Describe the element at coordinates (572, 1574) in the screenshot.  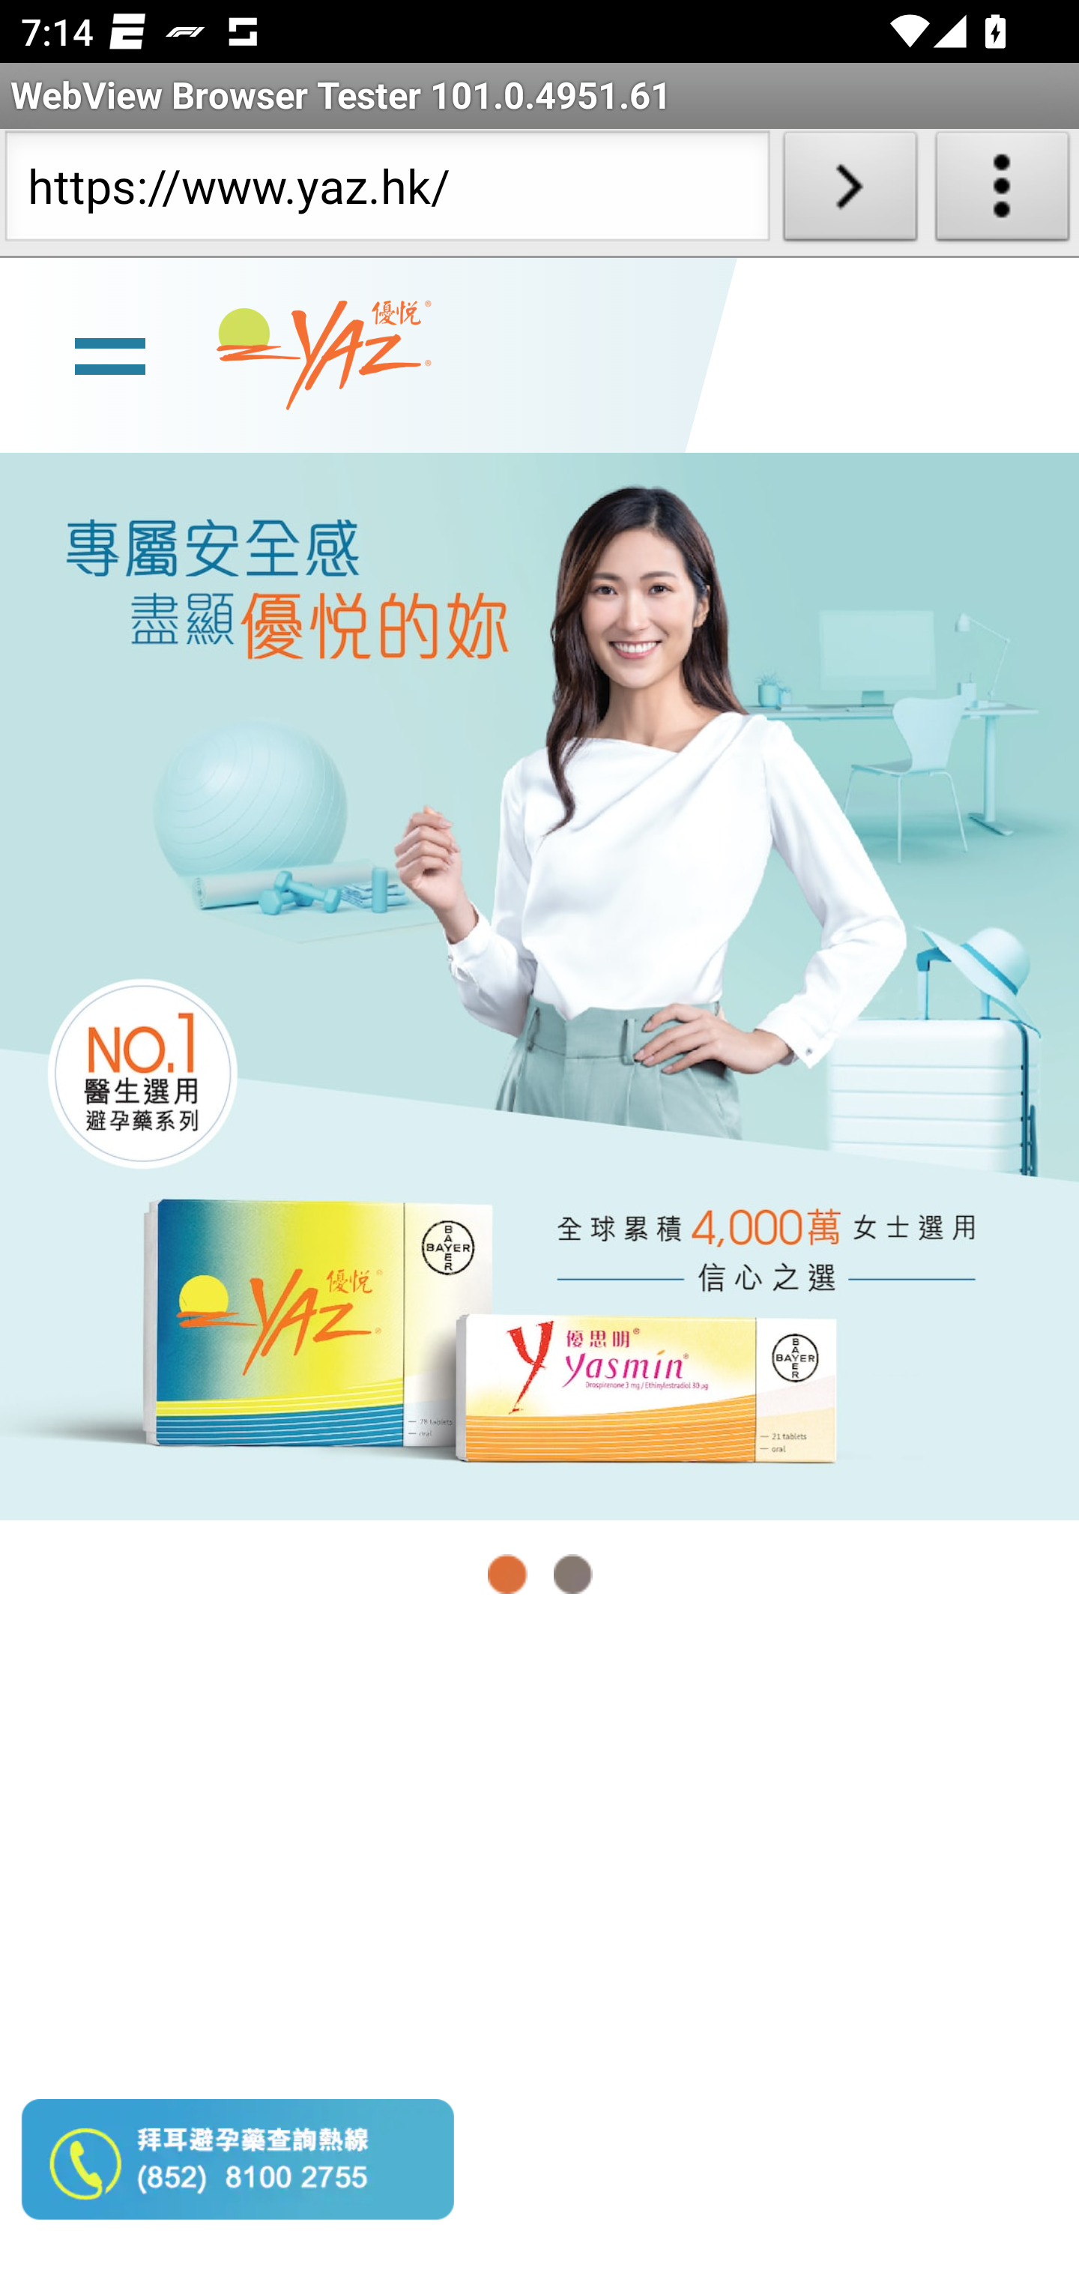
I see `2 of 2` at that location.